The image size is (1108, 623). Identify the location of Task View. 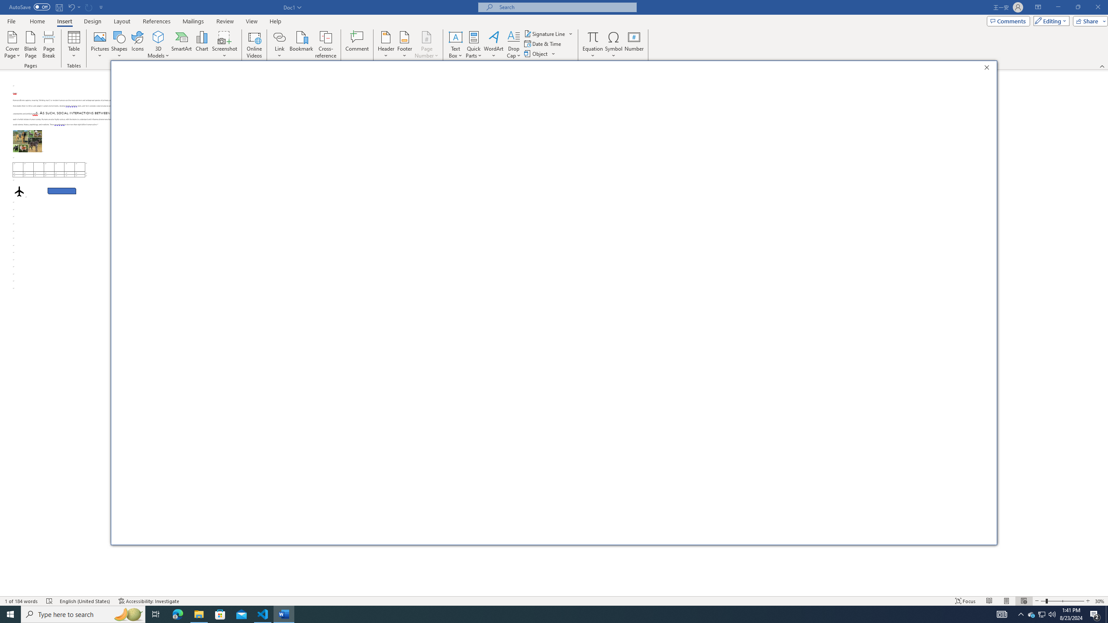
(156, 614).